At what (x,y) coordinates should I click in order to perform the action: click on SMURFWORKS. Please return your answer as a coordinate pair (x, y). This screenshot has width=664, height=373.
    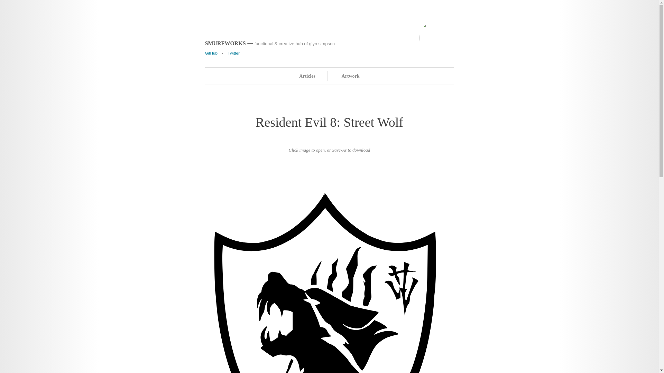
    Looking at the image, I should click on (225, 43).